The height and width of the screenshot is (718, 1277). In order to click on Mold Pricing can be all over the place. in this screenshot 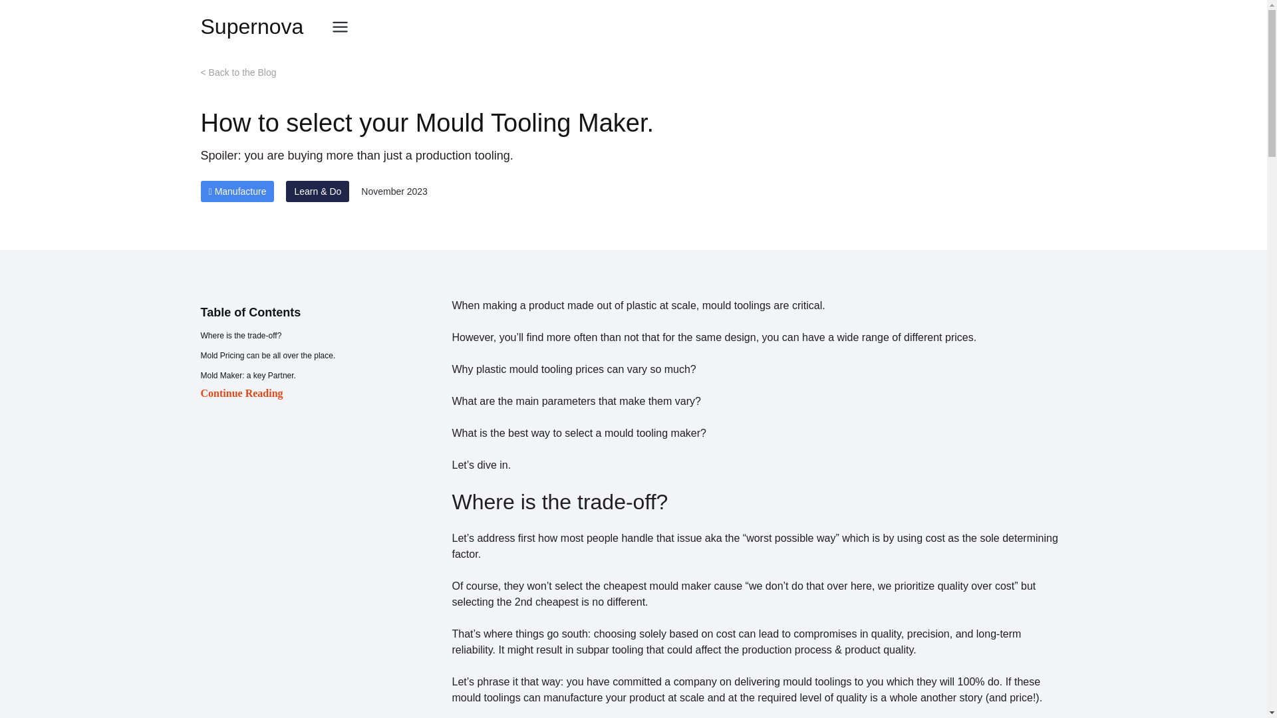, I will do `click(321, 355)`.